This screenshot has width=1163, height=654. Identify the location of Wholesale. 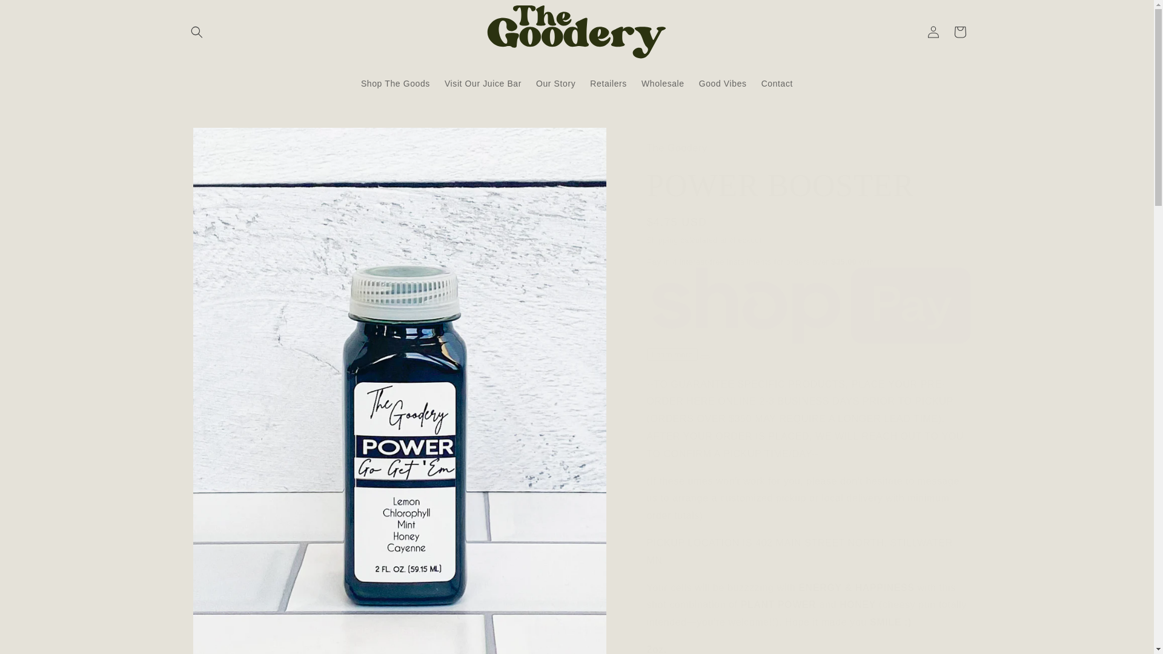
(663, 83).